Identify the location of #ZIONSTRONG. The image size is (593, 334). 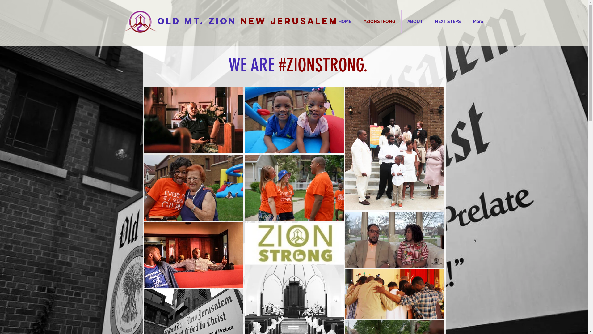
(379, 22).